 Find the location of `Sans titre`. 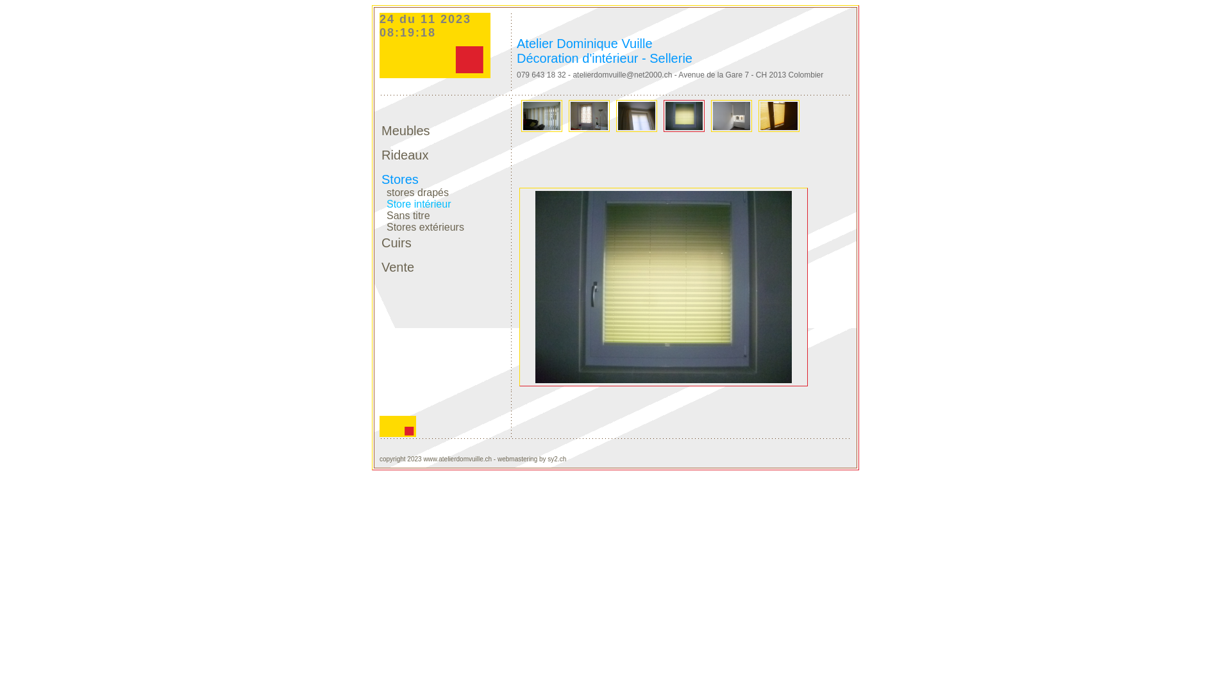

Sans titre is located at coordinates (406, 213).